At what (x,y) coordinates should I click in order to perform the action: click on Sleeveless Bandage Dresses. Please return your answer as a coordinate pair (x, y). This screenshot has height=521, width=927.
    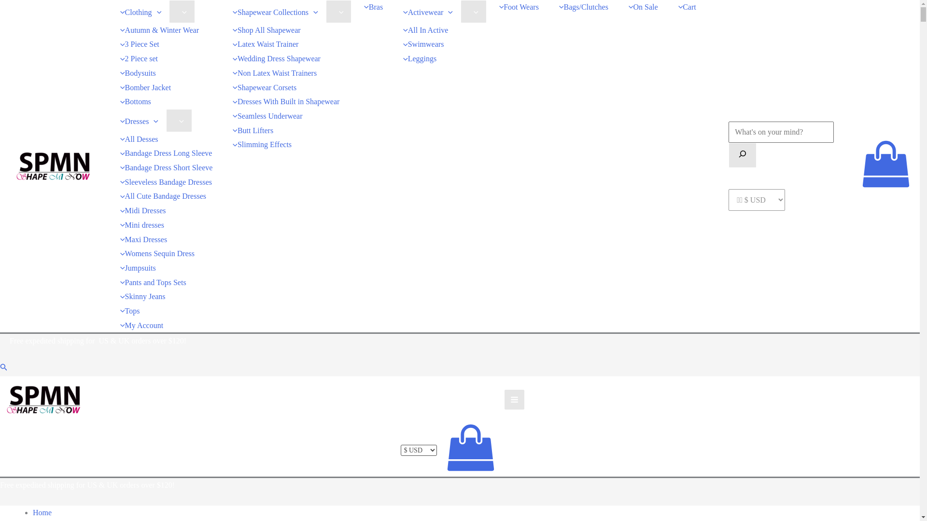
    Looking at the image, I should click on (163, 182).